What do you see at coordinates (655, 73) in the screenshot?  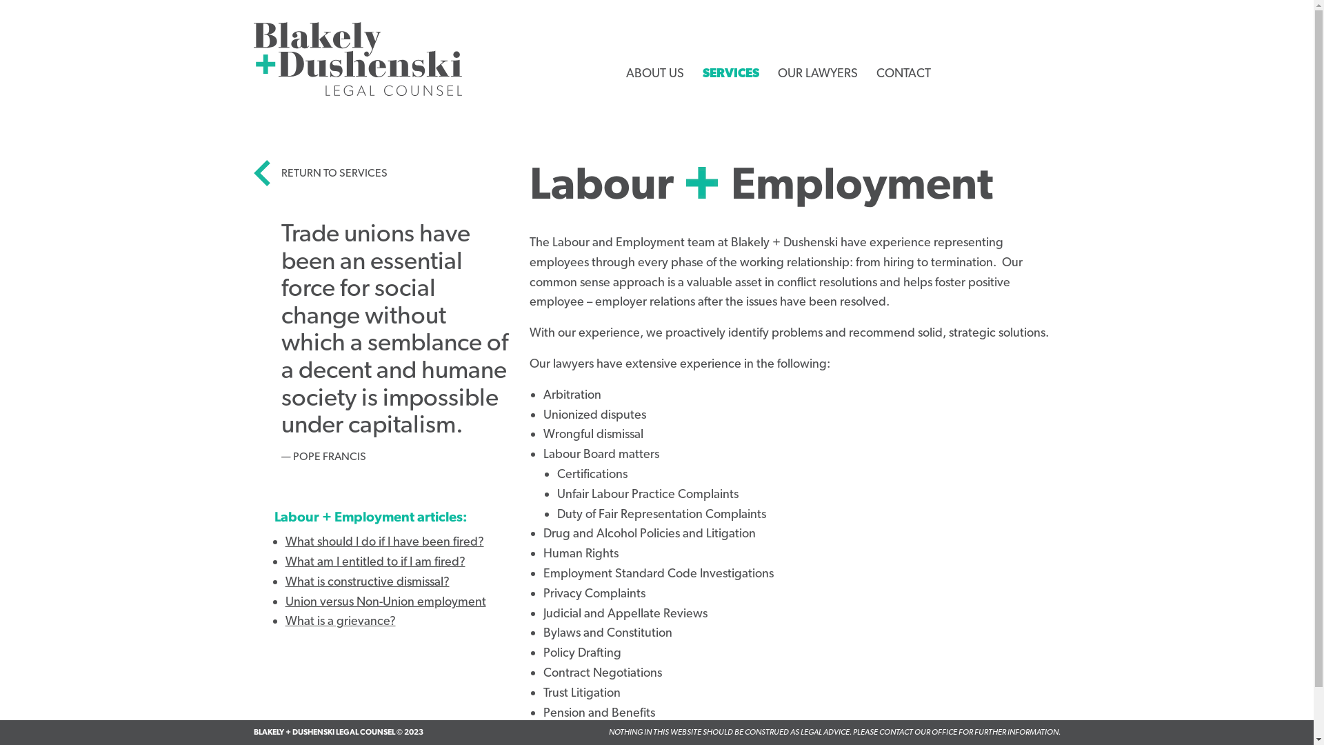 I see `ABOUT US` at bounding box center [655, 73].